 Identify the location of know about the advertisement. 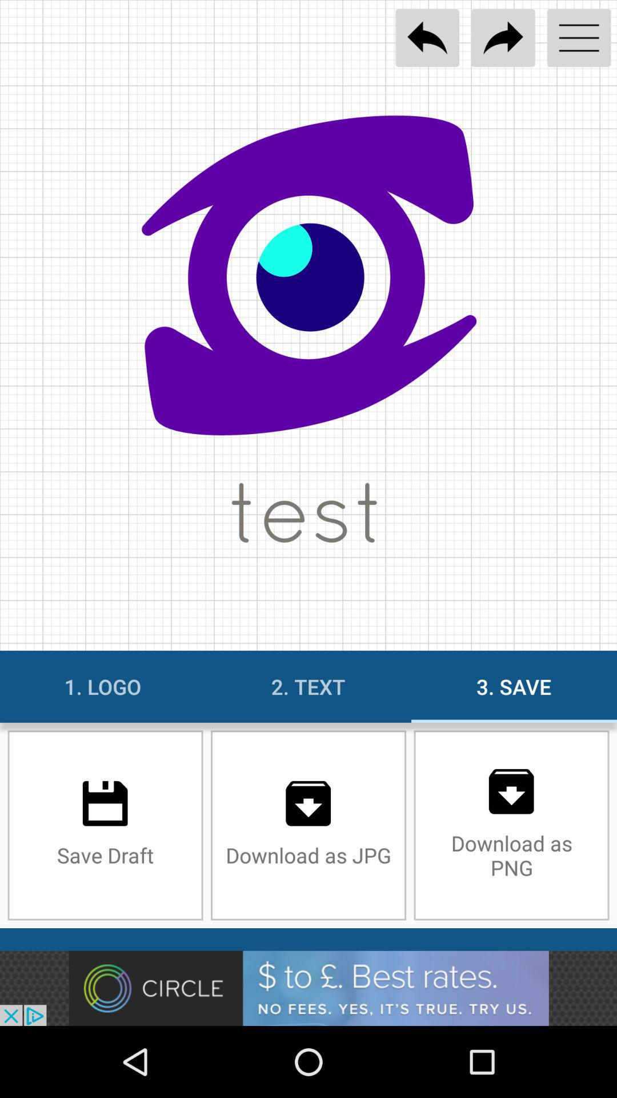
(308, 988).